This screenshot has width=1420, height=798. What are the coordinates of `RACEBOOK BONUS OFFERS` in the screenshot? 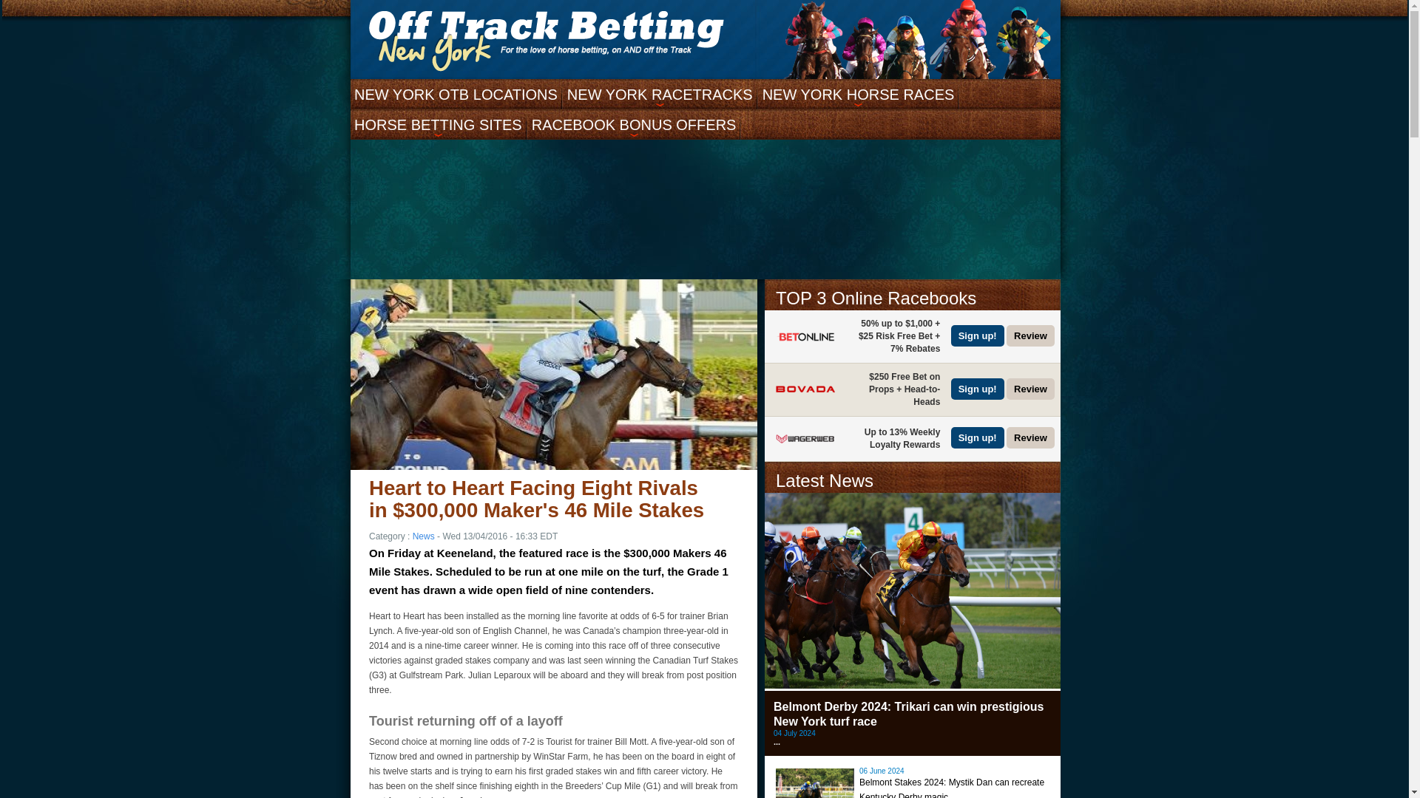 It's located at (634, 124).